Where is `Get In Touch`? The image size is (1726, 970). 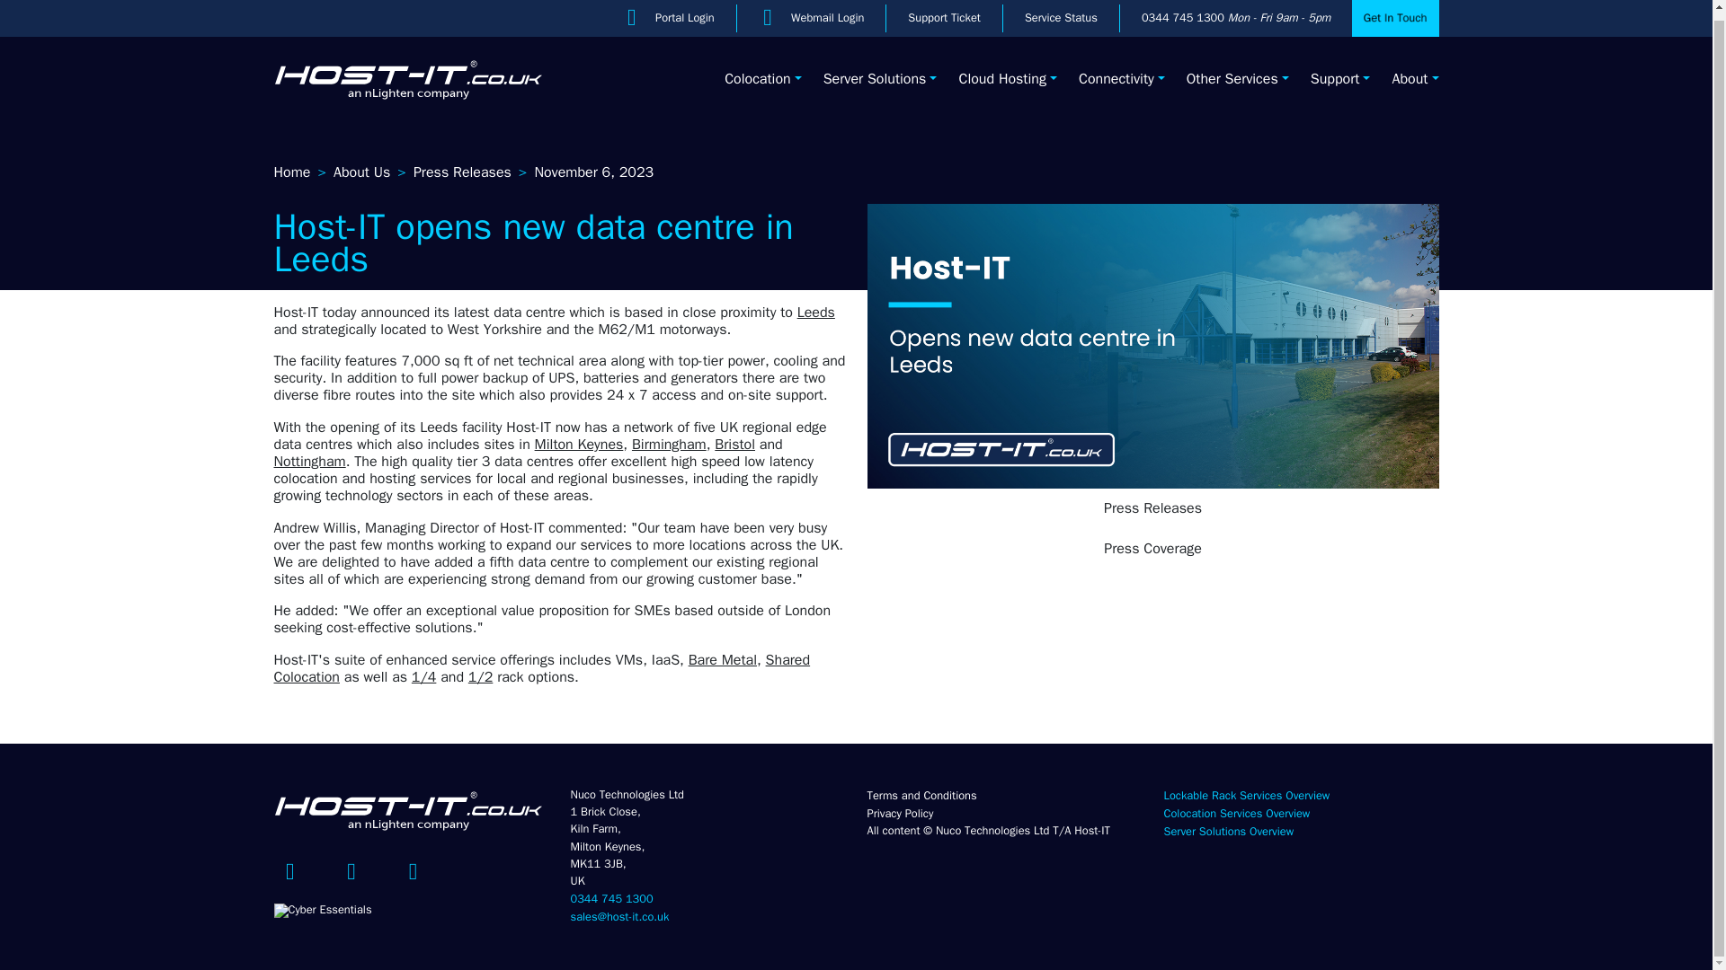
Get In Touch is located at coordinates (1394, 14).